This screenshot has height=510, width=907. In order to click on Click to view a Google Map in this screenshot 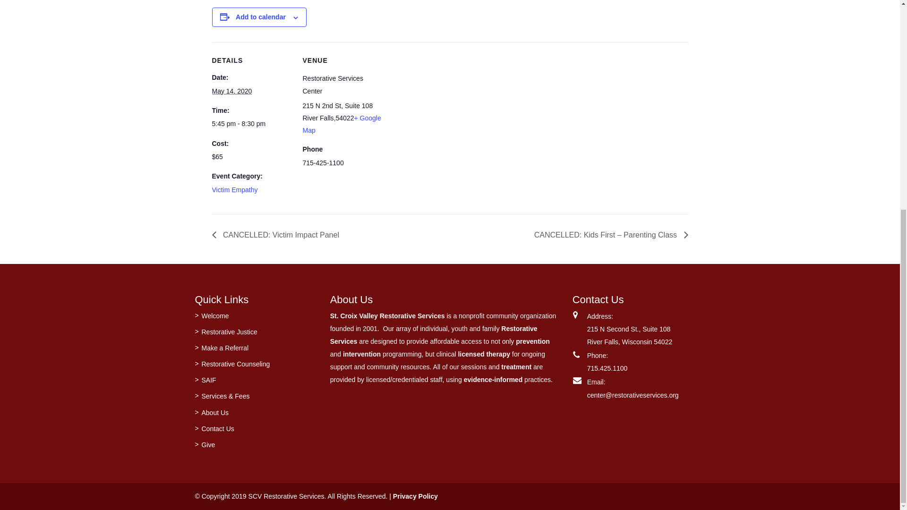, I will do `click(341, 124)`.